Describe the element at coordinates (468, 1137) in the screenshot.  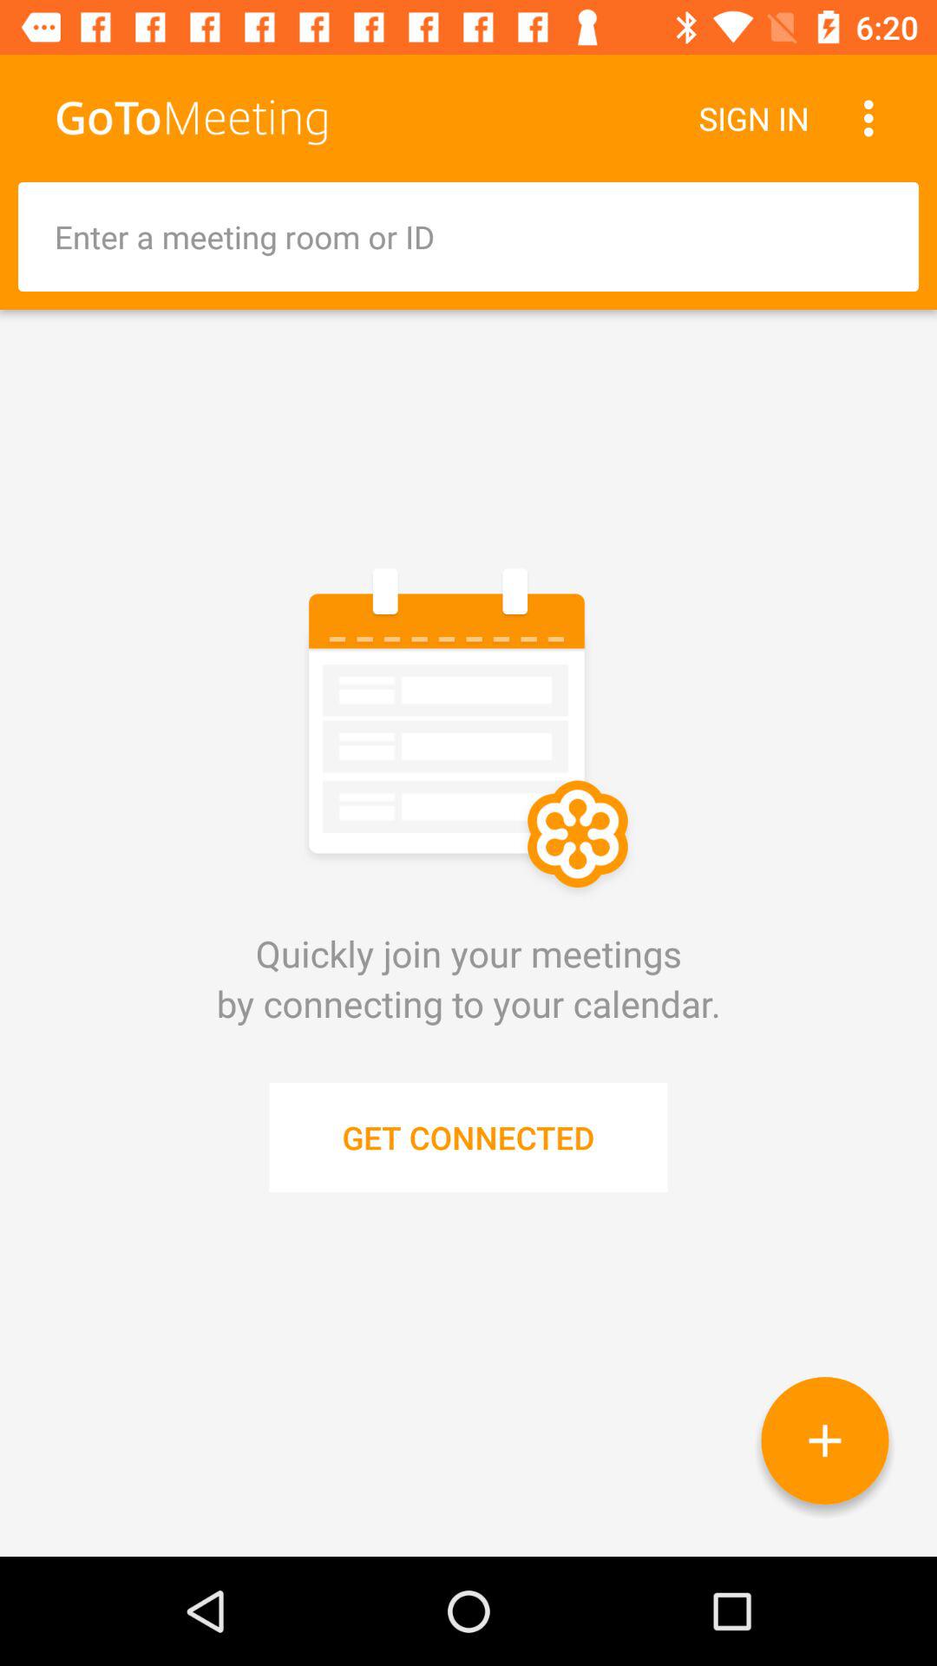
I see `press the get connected` at that location.